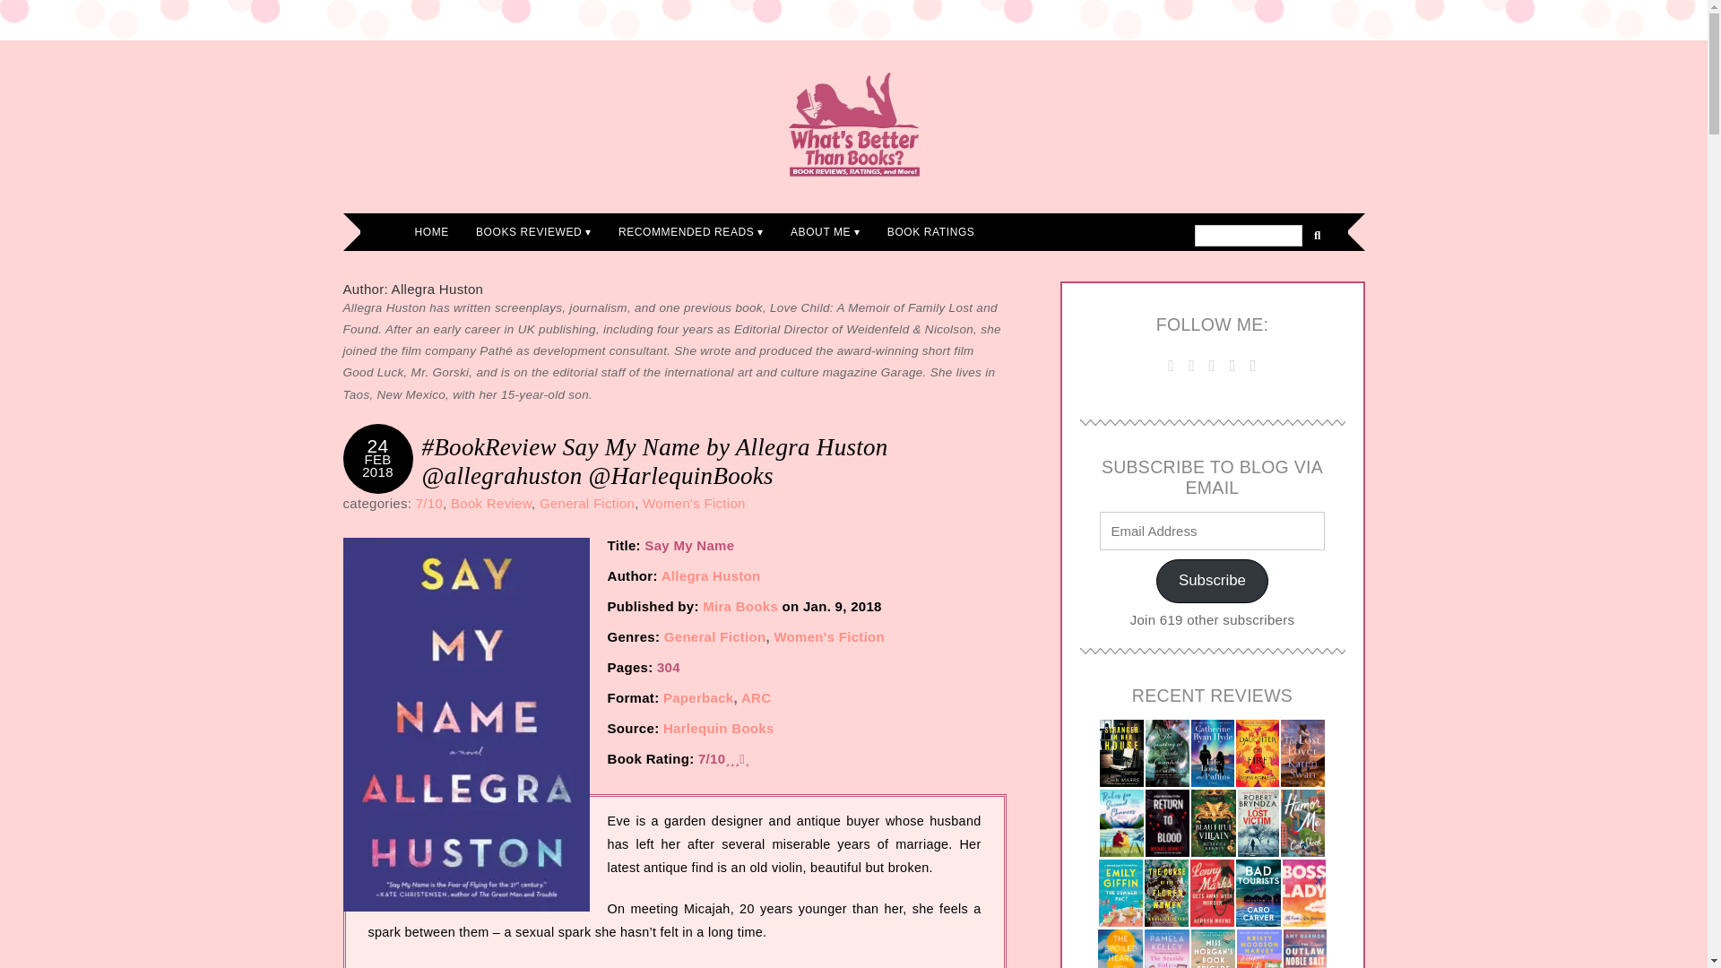  Describe the element at coordinates (719, 728) in the screenshot. I see `Harlequin Books` at that location.